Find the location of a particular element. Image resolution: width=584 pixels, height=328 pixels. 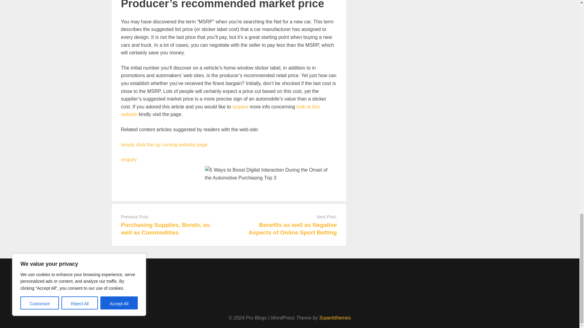

enquiry is located at coordinates (129, 159).